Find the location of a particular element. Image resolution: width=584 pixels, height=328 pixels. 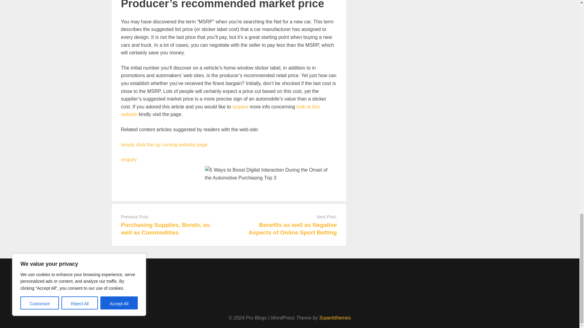

enquiry is located at coordinates (129, 159).